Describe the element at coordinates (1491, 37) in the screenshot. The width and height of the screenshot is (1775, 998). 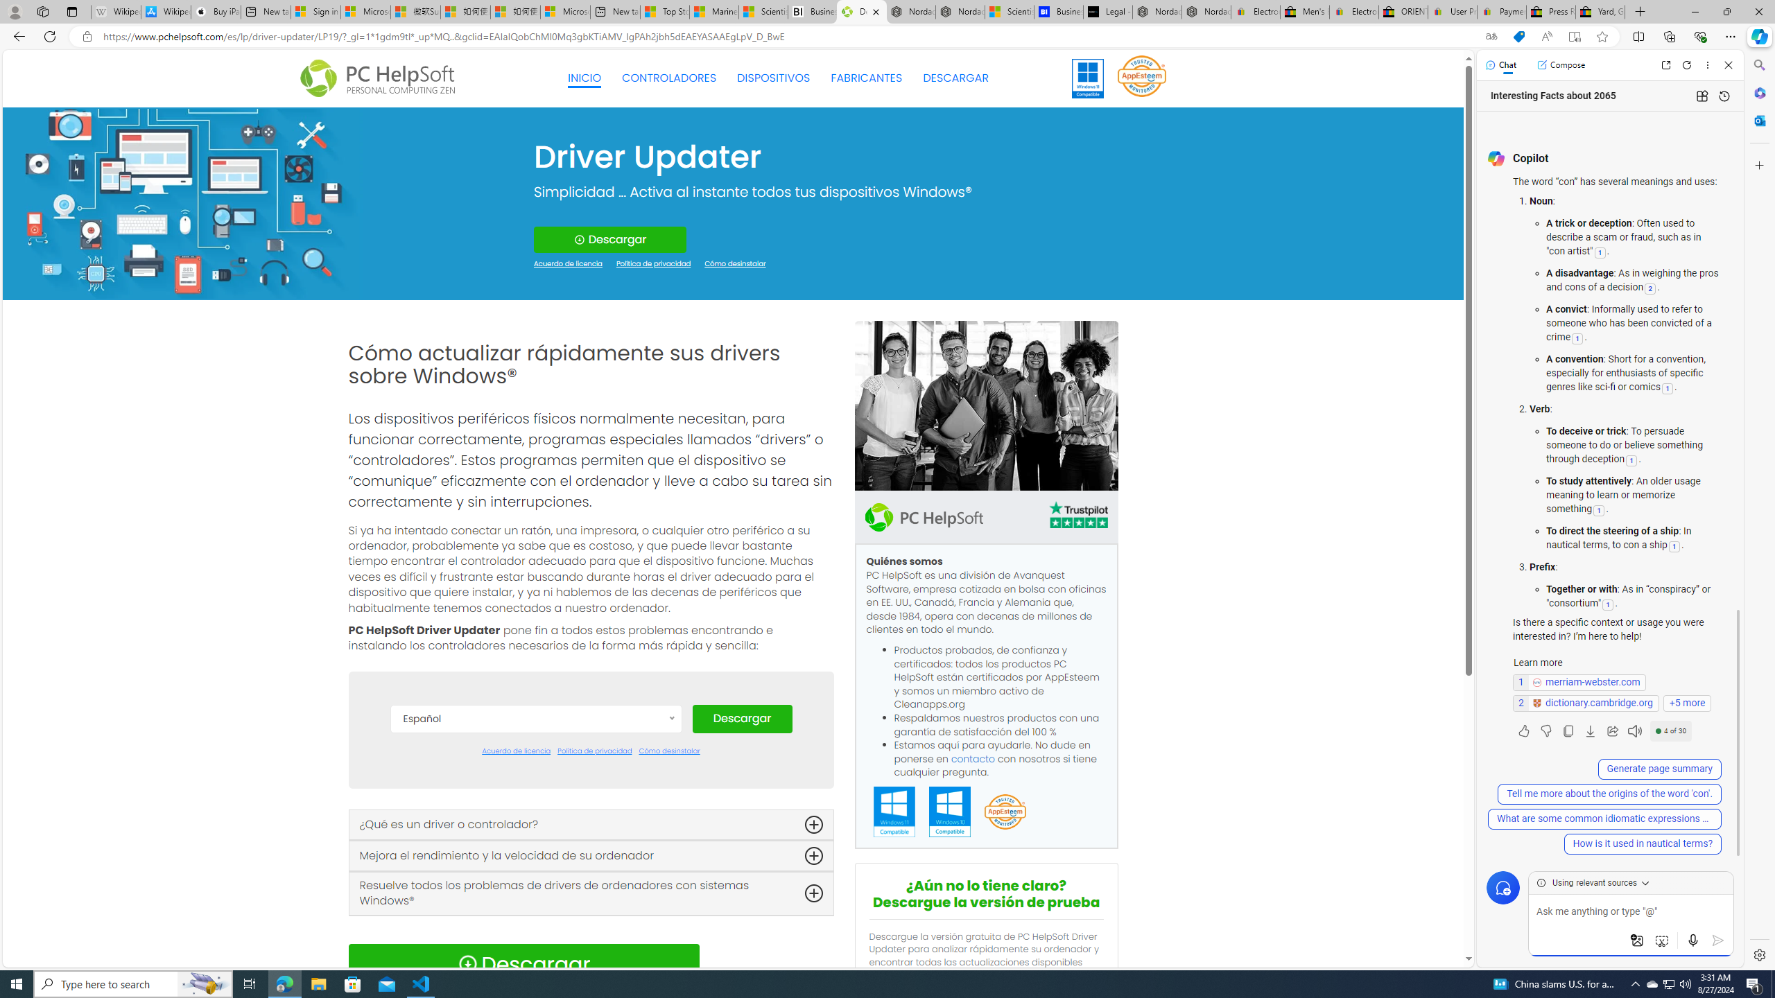
I see `Show translate options` at that location.